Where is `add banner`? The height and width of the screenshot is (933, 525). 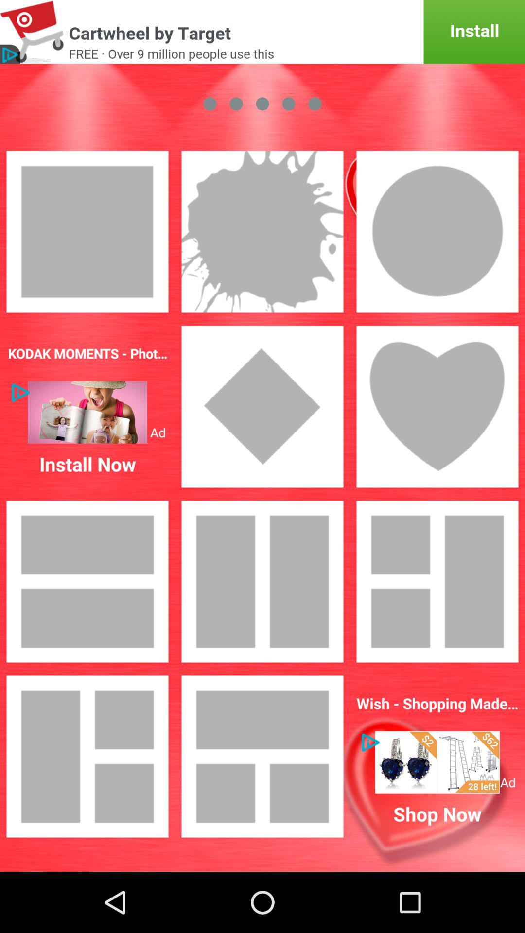 add banner is located at coordinates (437, 762).